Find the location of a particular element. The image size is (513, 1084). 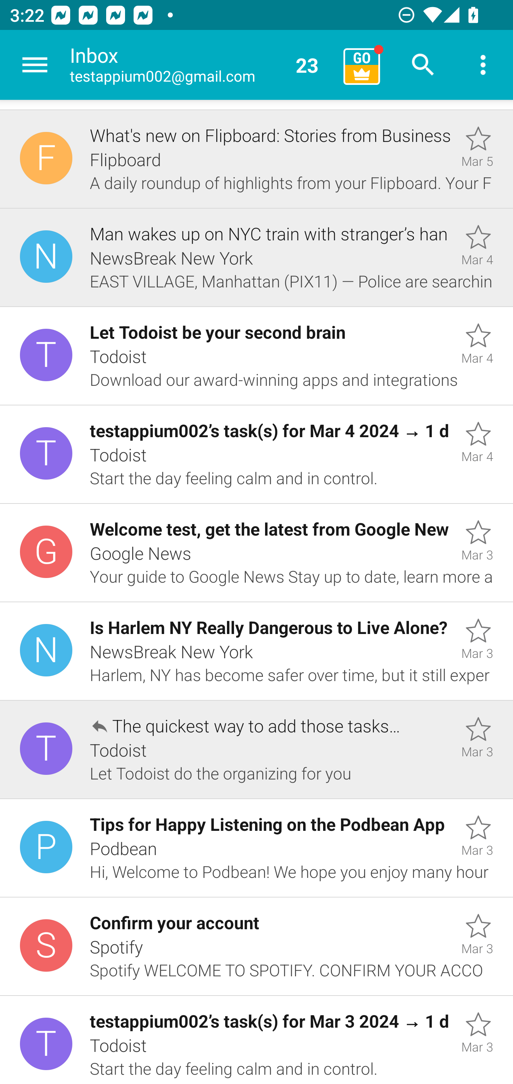

More options is located at coordinates (483, 65).